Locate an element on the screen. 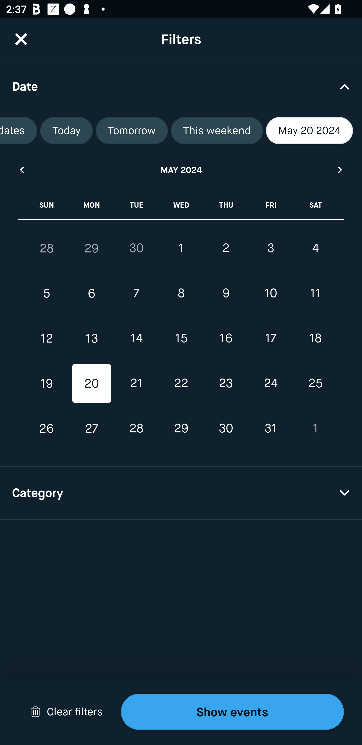 The width and height of the screenshot is (362, 745). CloseButton is located at coordinates (21, 39).